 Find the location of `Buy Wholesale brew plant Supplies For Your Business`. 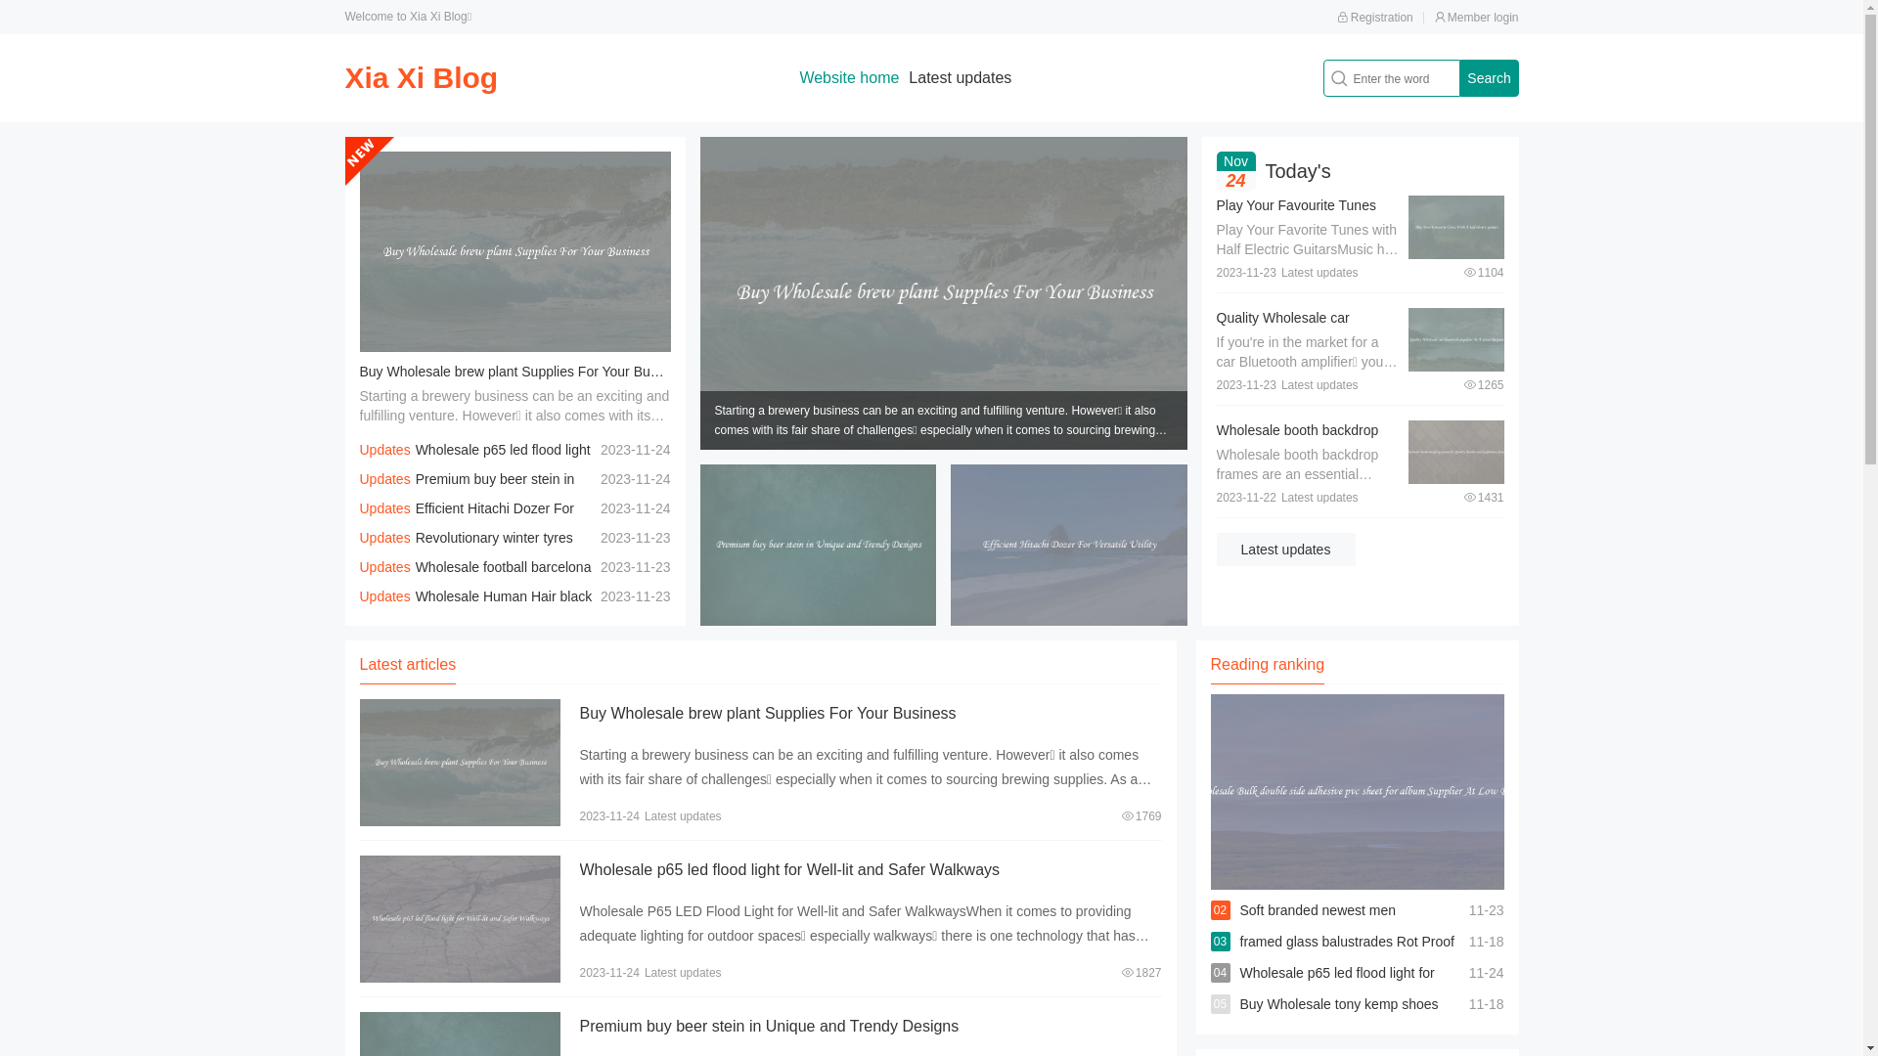

Buy Wholesale brew plant Supplies For Your Business is located at coordinates (767, 714).